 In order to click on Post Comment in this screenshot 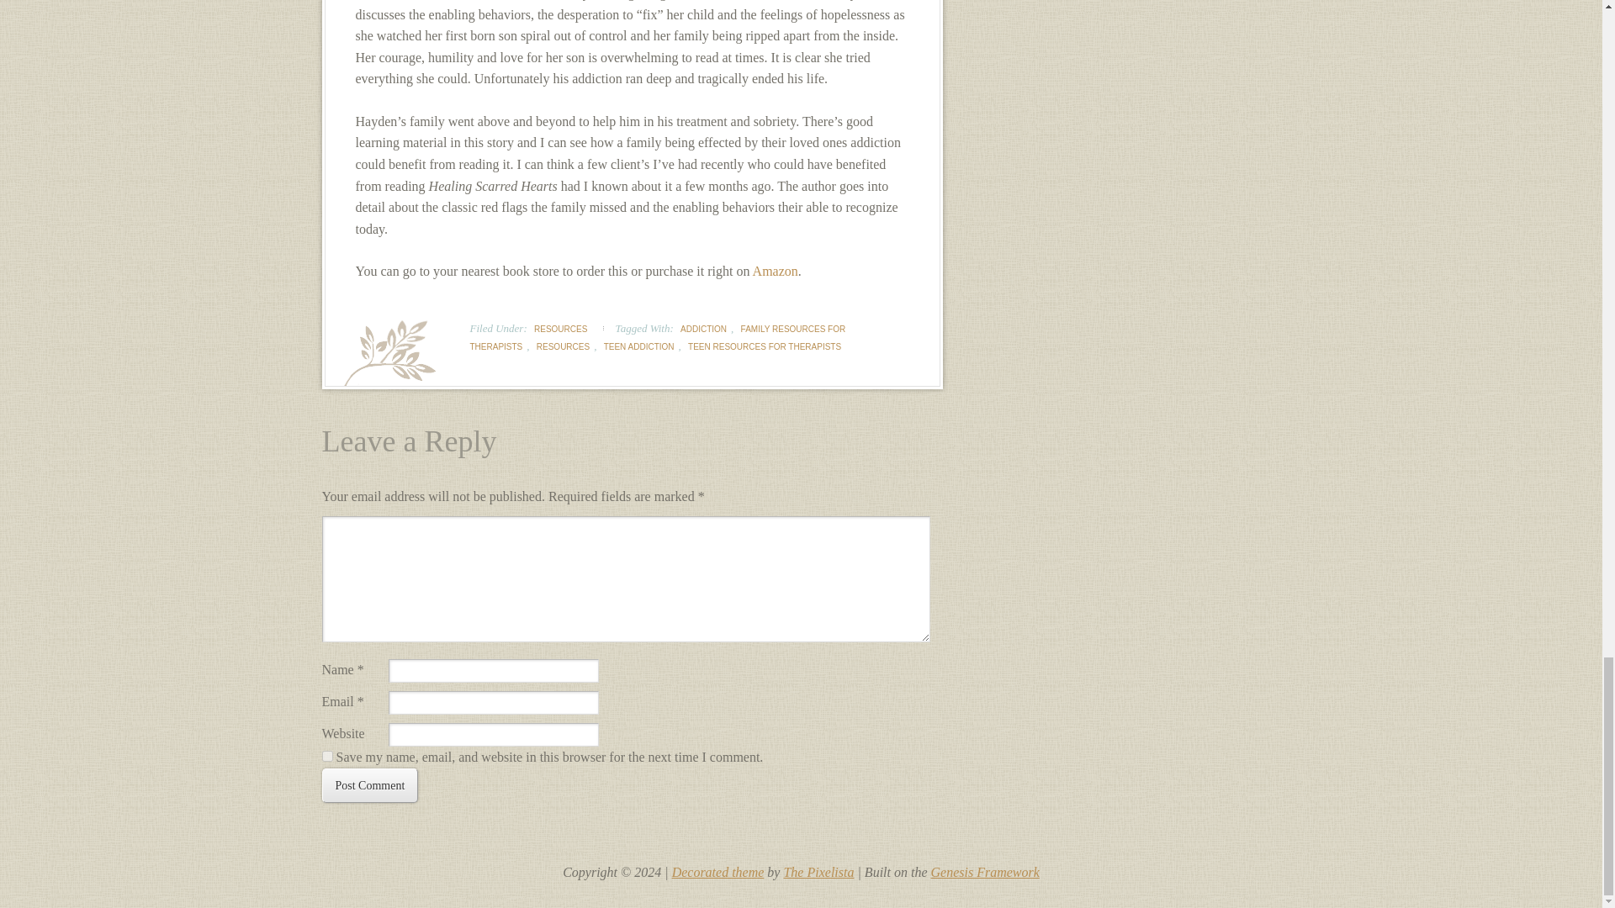, I will do `click(370, 785)`.